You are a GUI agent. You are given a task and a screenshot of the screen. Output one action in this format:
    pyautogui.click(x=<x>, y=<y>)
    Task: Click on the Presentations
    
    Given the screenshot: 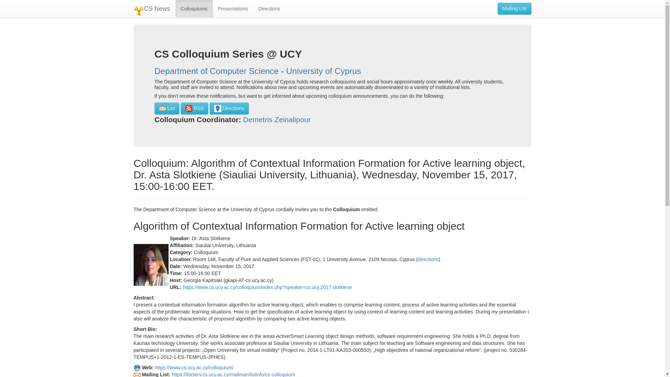 What is the action you would take?
    pyautogui.click(x=233, y=8)
    